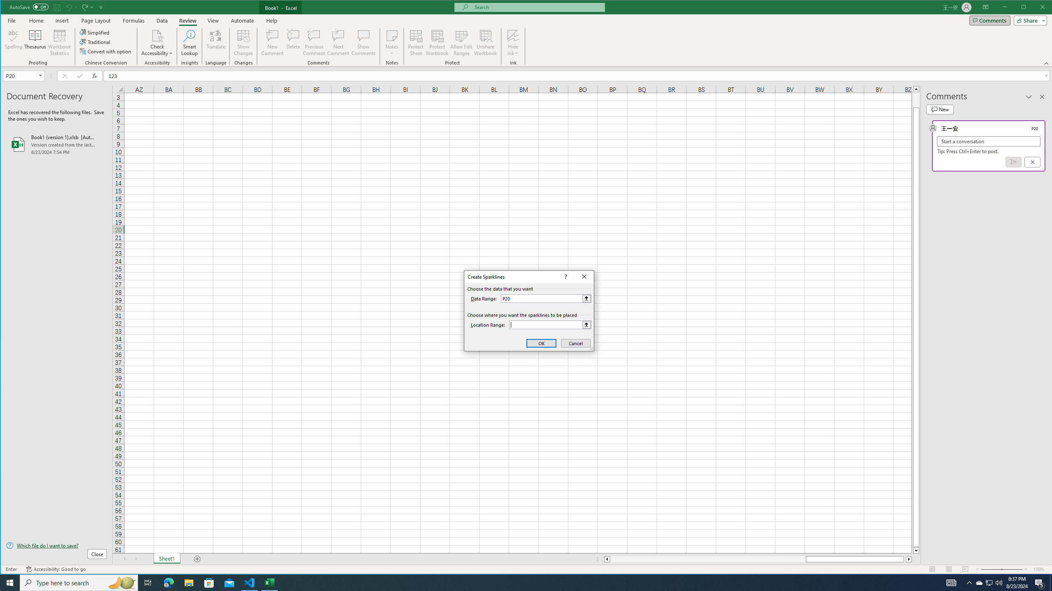 The image size is (1052, 591). Describe the element at coordinates (95, 42) in the screenshot. I see `Traditional` at that location.